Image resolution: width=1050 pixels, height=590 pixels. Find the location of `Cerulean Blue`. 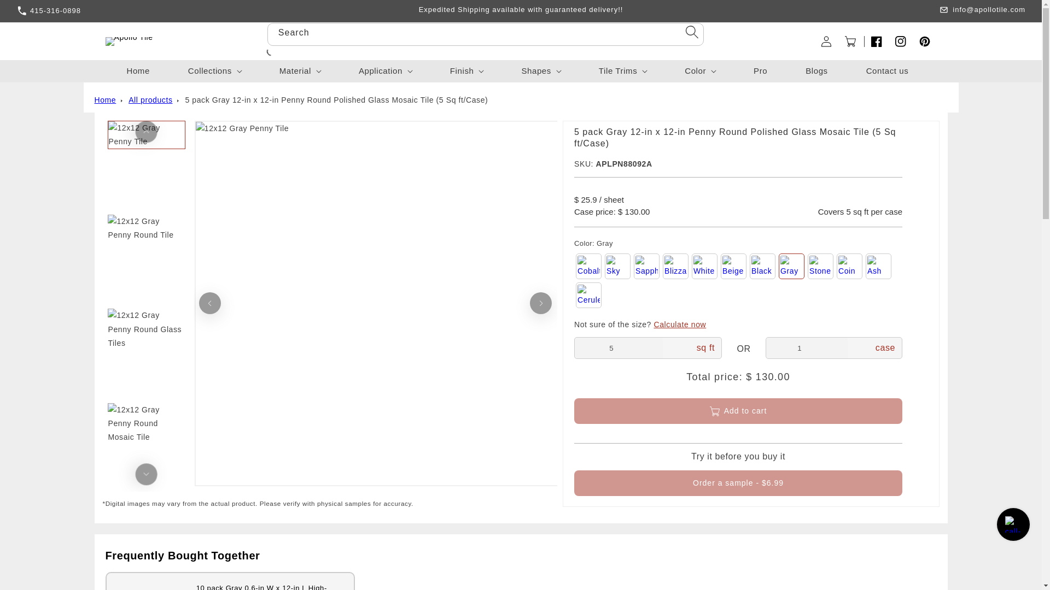

Cerulean Blue is located at coordinates (588, 295).